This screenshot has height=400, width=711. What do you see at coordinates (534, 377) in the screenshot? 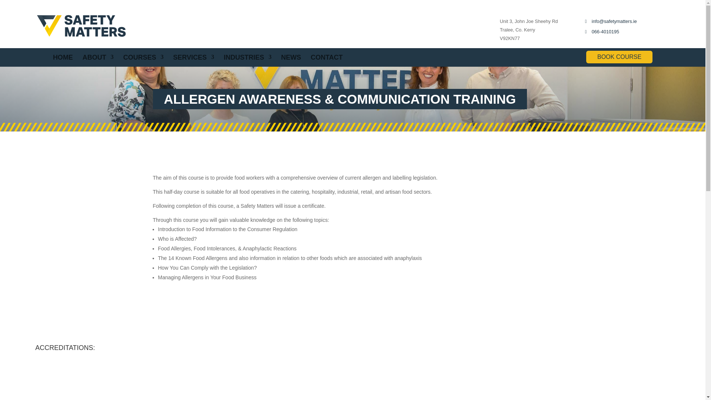
I see `IIRSM-Logo` at bounding box center [534, 377].